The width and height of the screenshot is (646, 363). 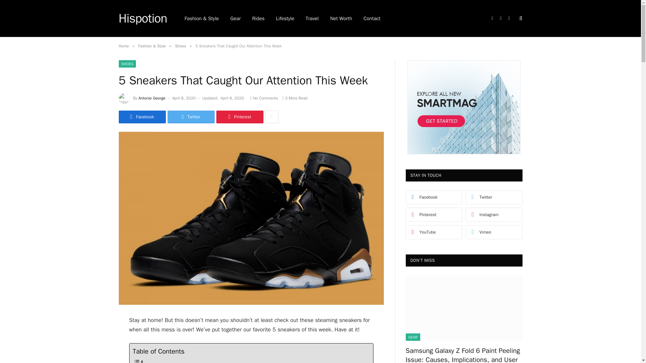 What do you see at coordinates (152, 98) in the screenshot?
I see `Posts by Antonie George` at bounding box center [152, 98].